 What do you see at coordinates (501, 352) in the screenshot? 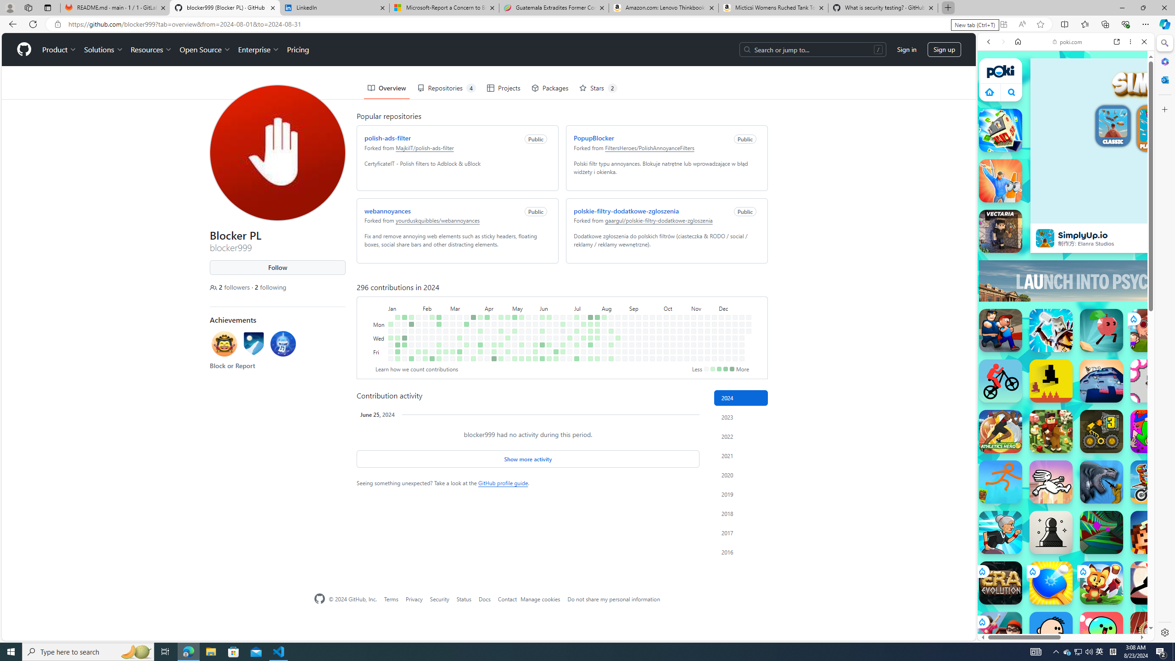
I see `No contributions on April 26th.` at bounding box center [501, 352].